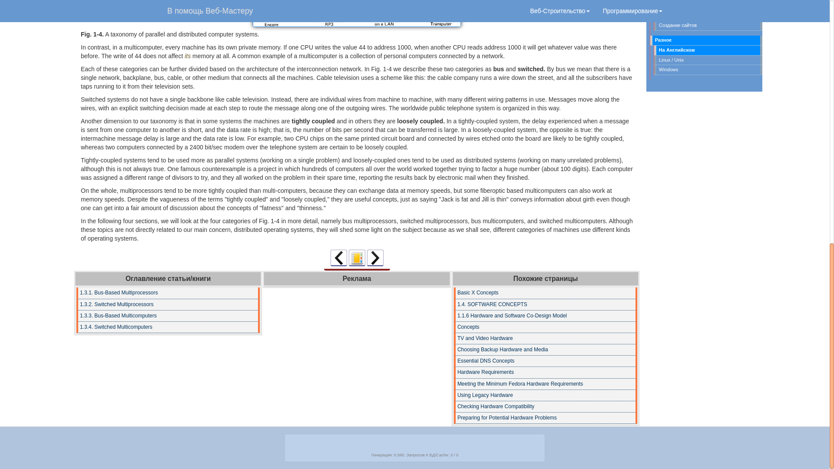 The height and width of the screenshot is (469, 834). I want to click on 1.2.3. Disadvantages of Distributed Systems, so click(338, 258).